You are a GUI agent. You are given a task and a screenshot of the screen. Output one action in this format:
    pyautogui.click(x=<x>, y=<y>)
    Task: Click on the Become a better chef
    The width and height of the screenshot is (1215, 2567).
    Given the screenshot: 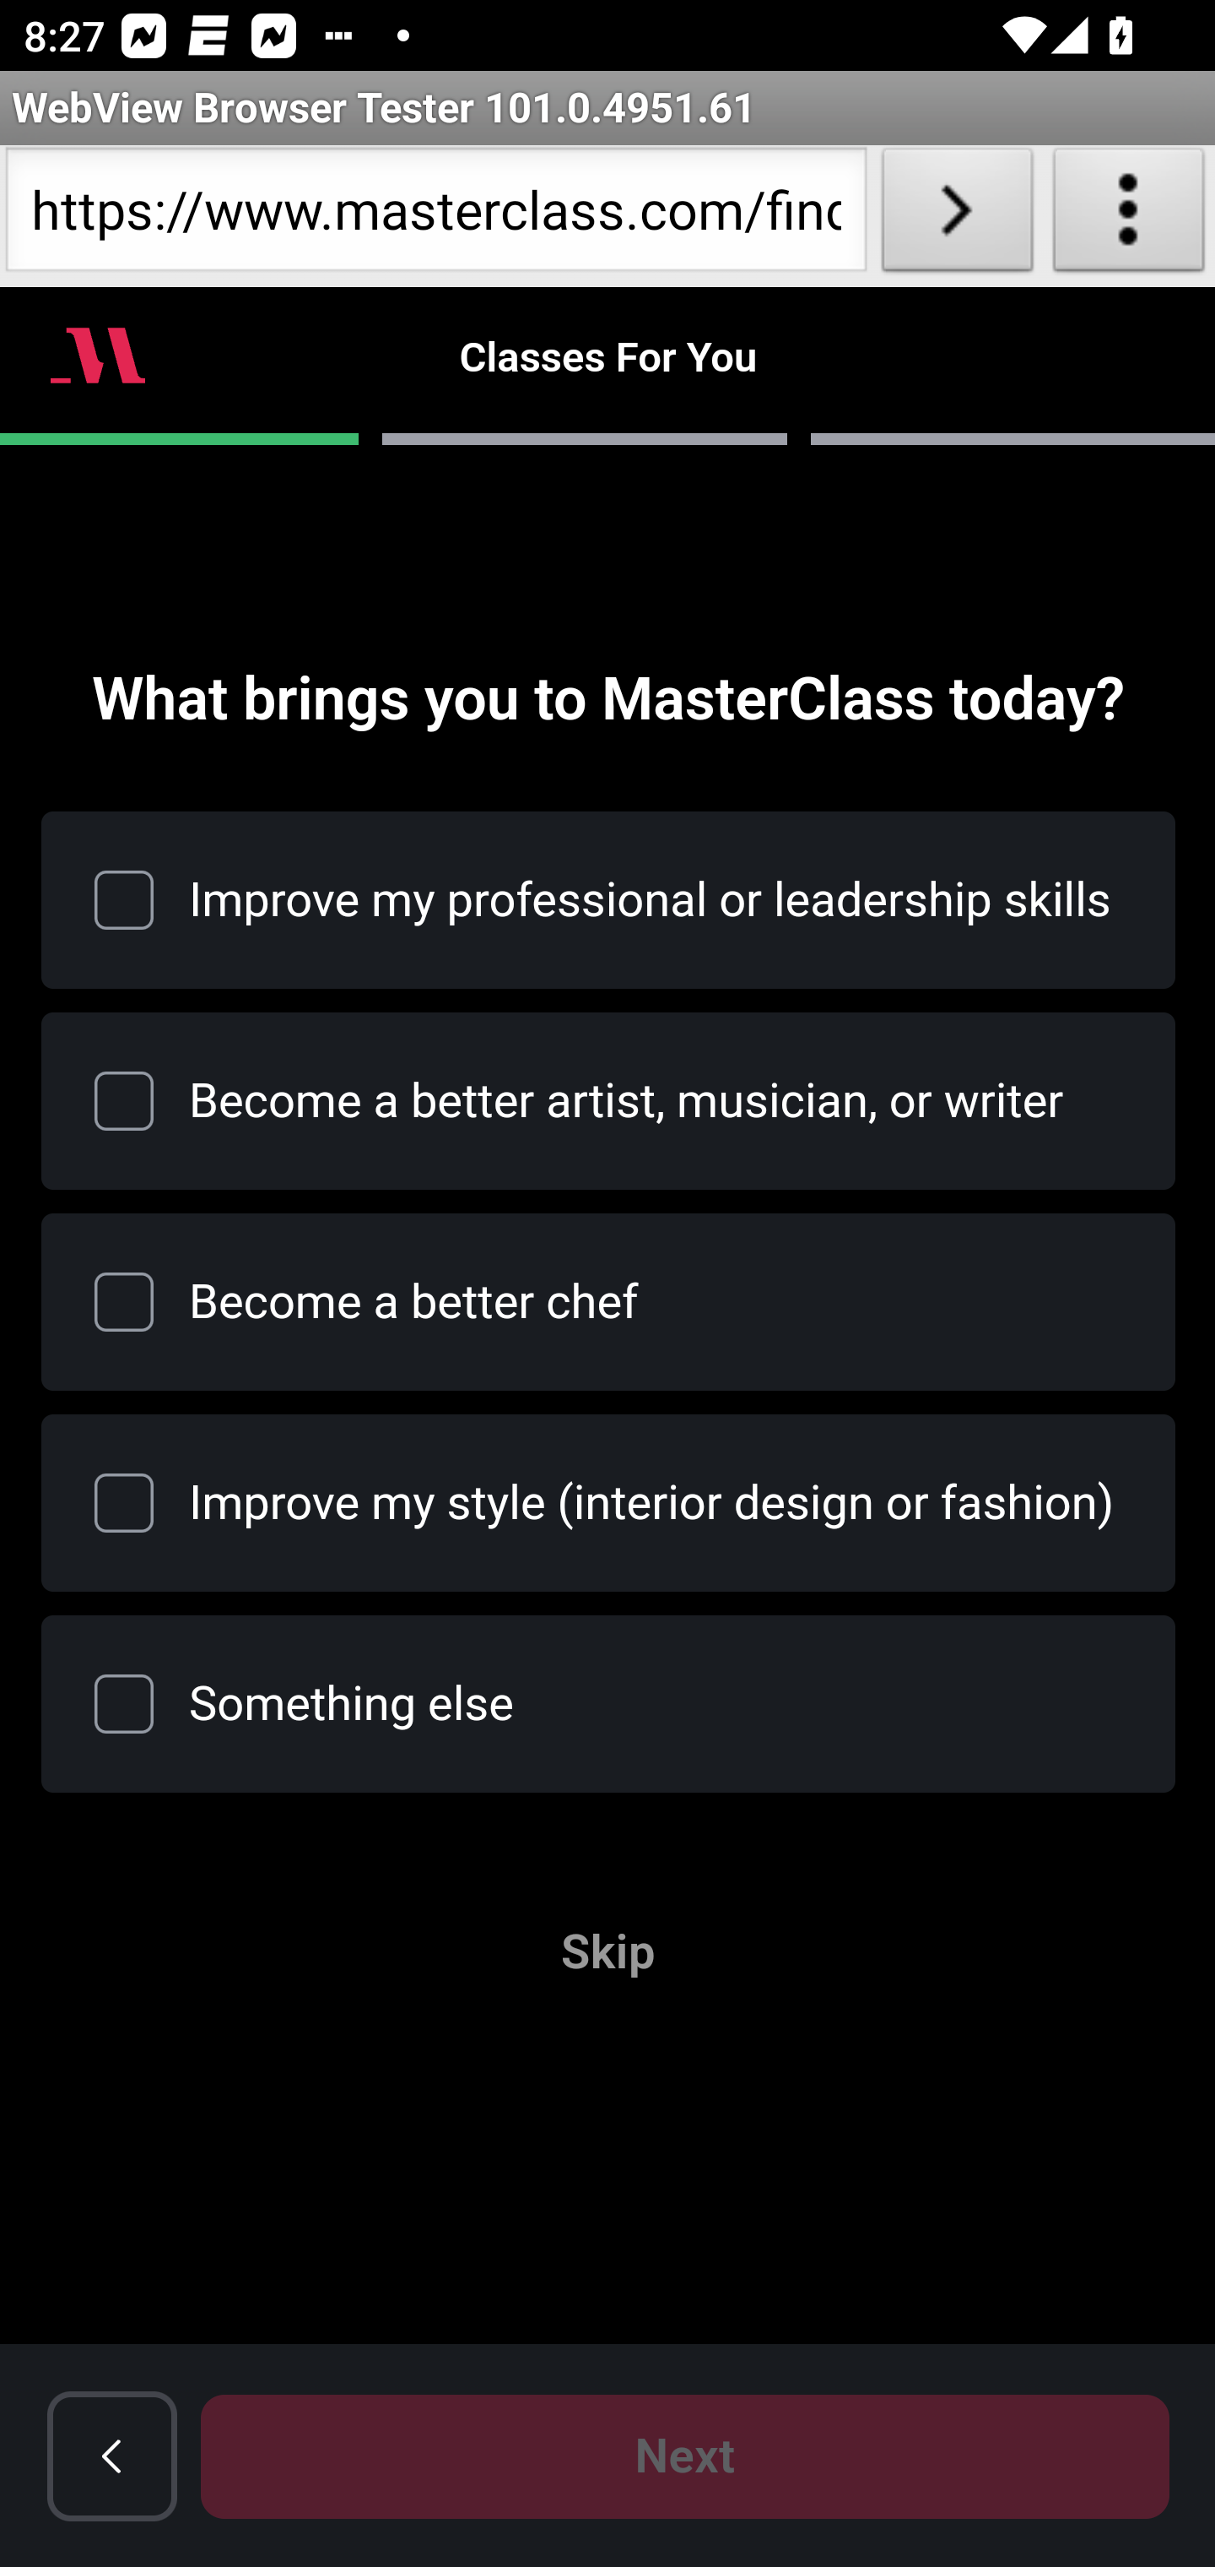 What is the action you would take?
    pyautogui.click(x=125, y=1300)
    